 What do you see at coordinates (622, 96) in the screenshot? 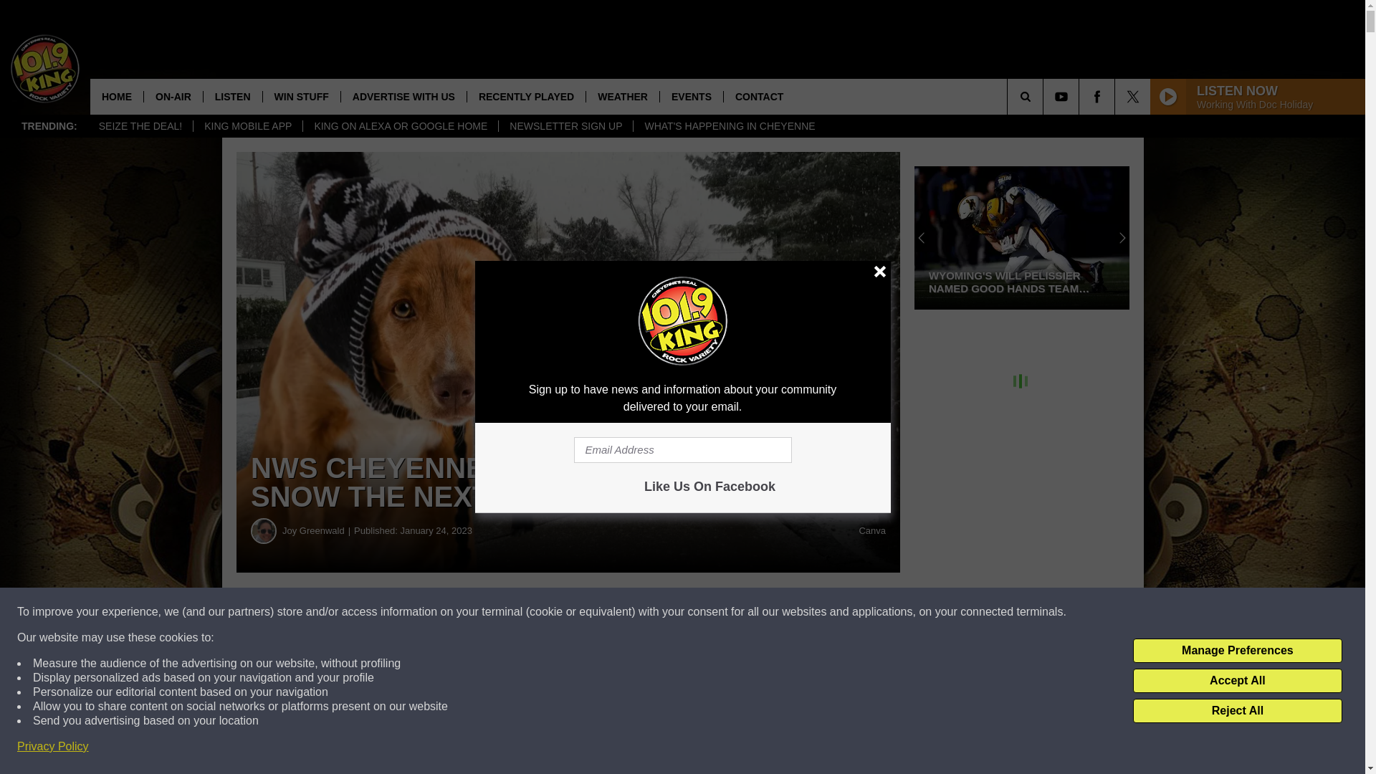
I see `WEATHER` at bounding box center [622, 96].